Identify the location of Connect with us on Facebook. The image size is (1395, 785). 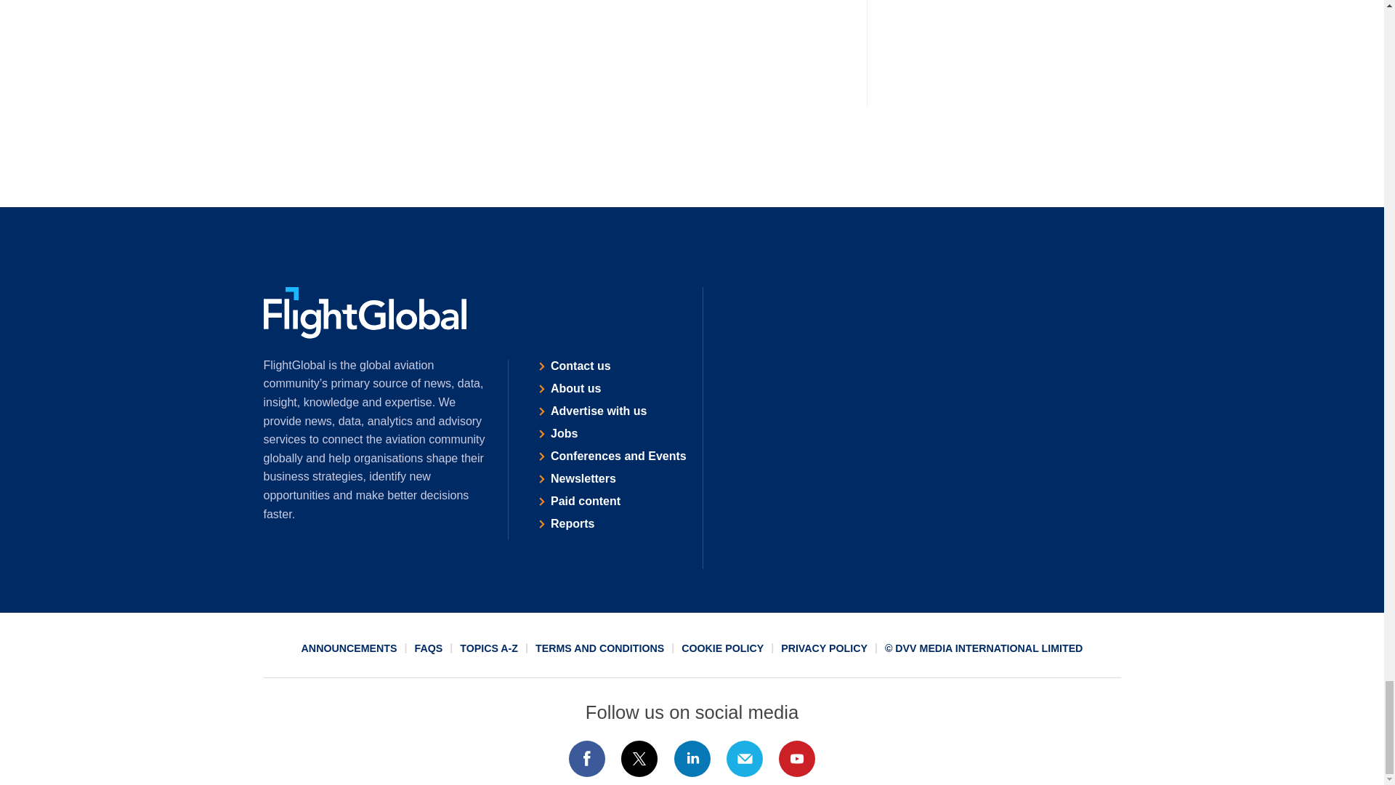
(586, 759).